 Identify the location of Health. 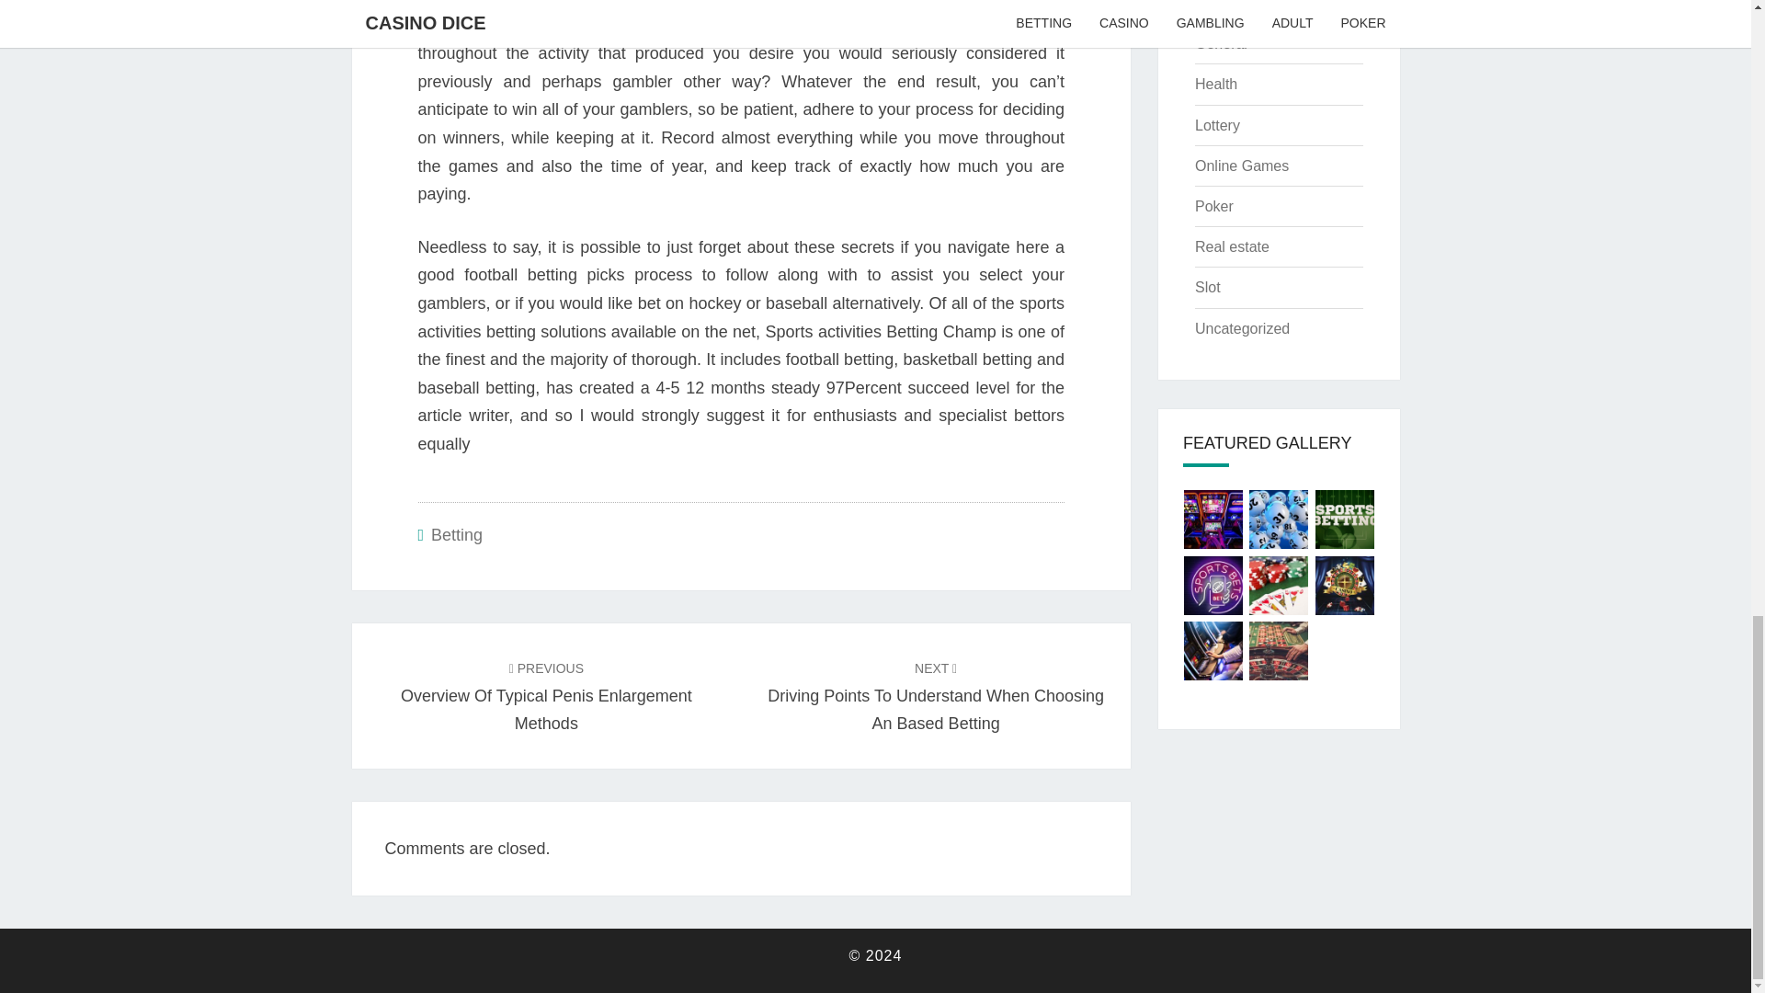
(1215, 85).